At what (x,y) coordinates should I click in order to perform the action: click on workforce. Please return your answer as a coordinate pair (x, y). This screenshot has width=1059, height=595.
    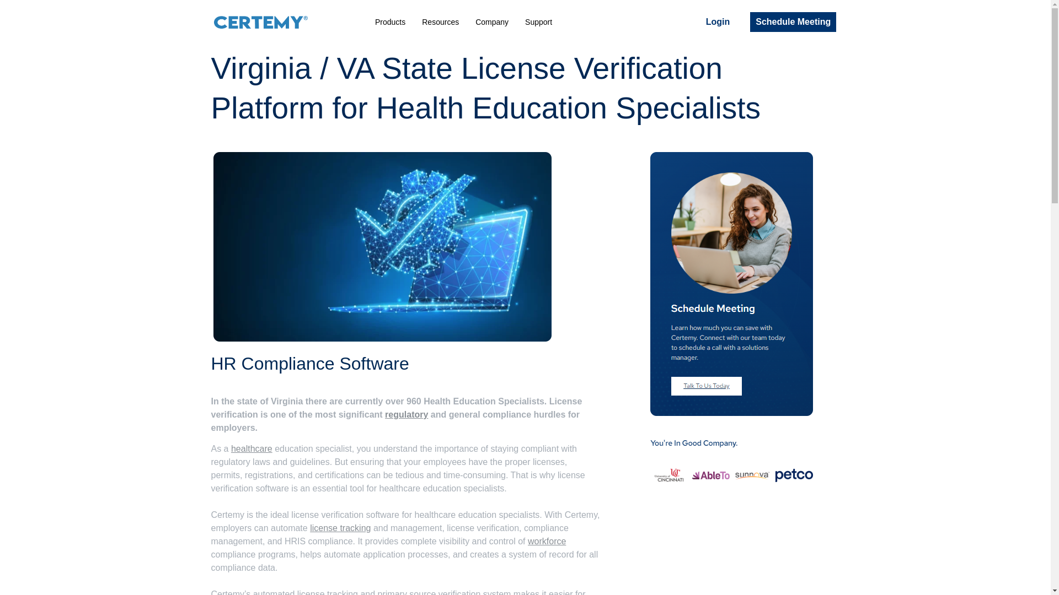
    Looking at the image, I should click on (546, 541).